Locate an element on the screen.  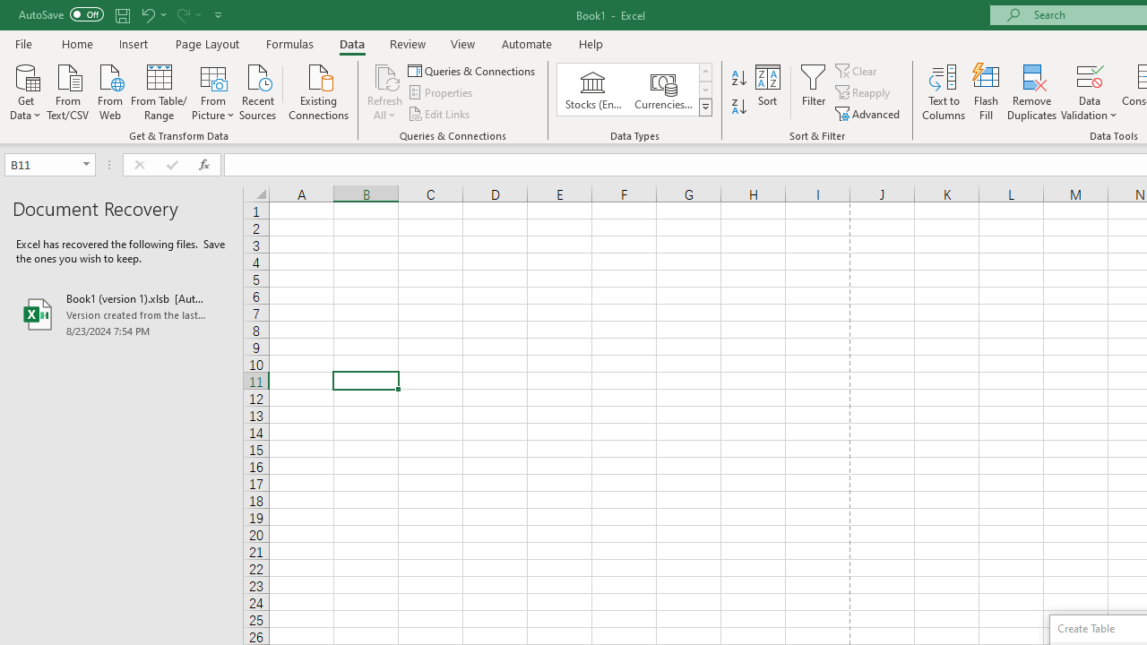
AutoSave is located at coordinates (61, 14).